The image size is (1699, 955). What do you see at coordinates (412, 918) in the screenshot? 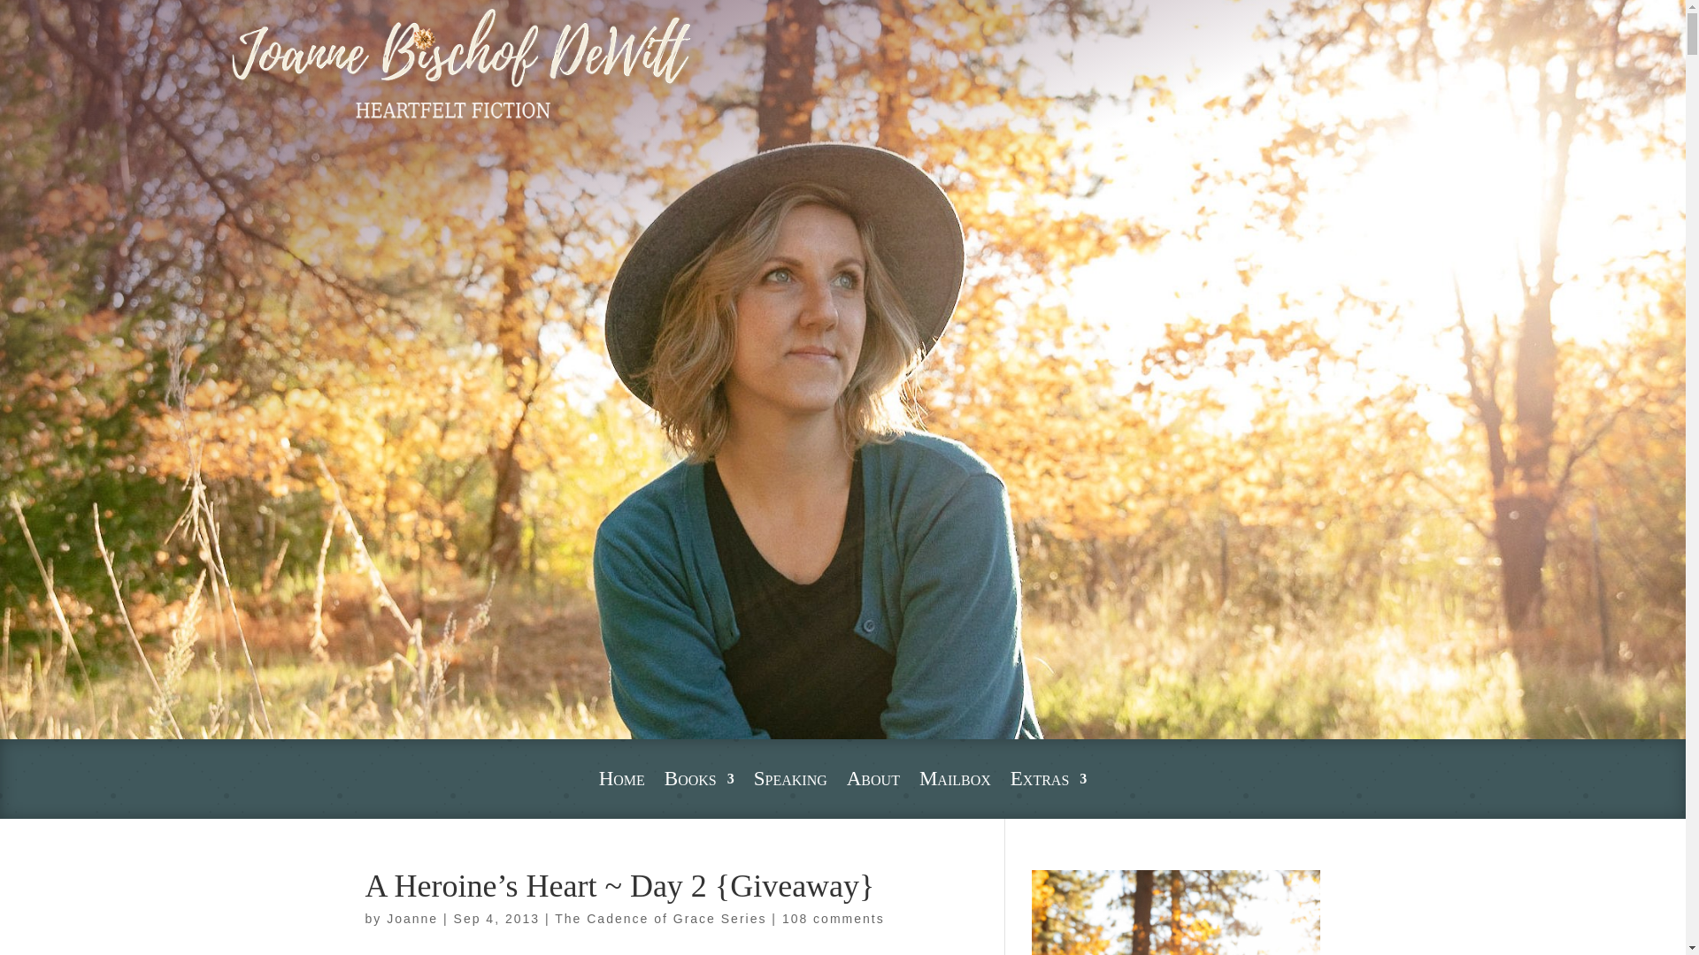
I see `Posts by Joanne` at bounding box center [412, 918].